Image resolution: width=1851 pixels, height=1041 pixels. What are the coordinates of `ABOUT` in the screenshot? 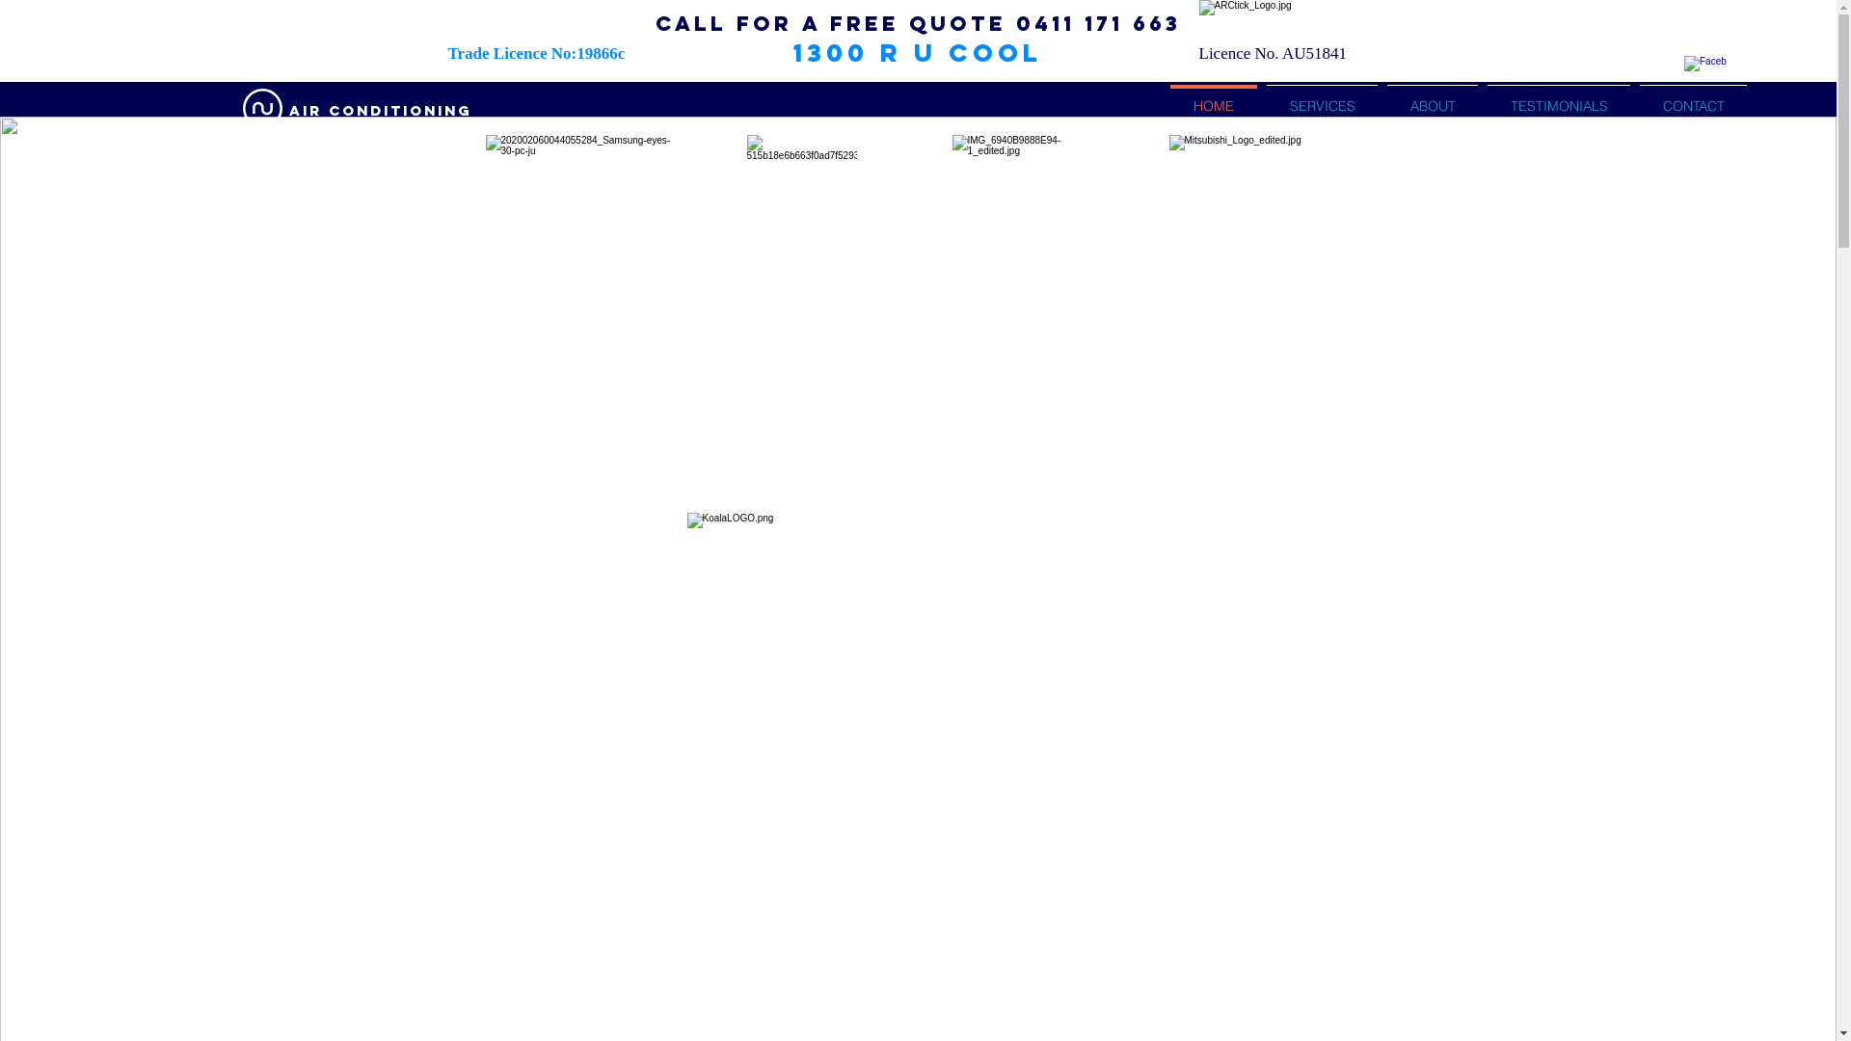 It's located at (1433, 98).